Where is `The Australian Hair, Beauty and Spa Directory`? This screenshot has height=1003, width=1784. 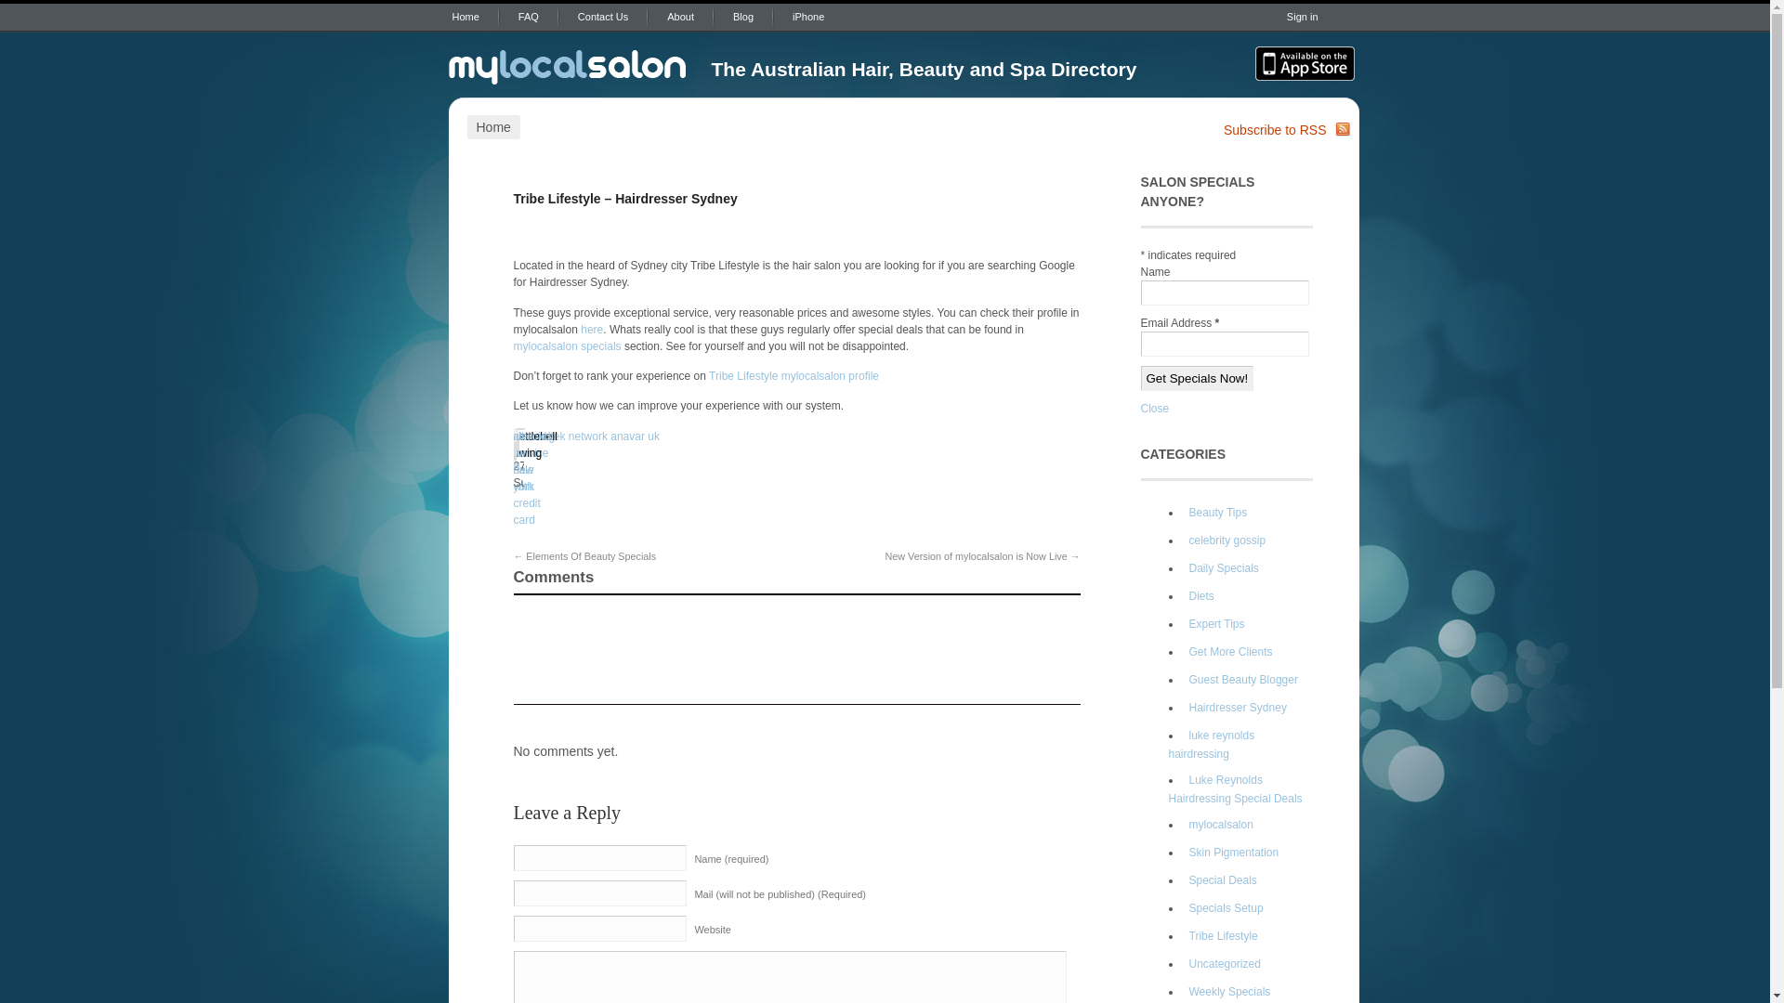 The Australian Hair, Beauty and Spa Directory is located at coordinates (569, 63).